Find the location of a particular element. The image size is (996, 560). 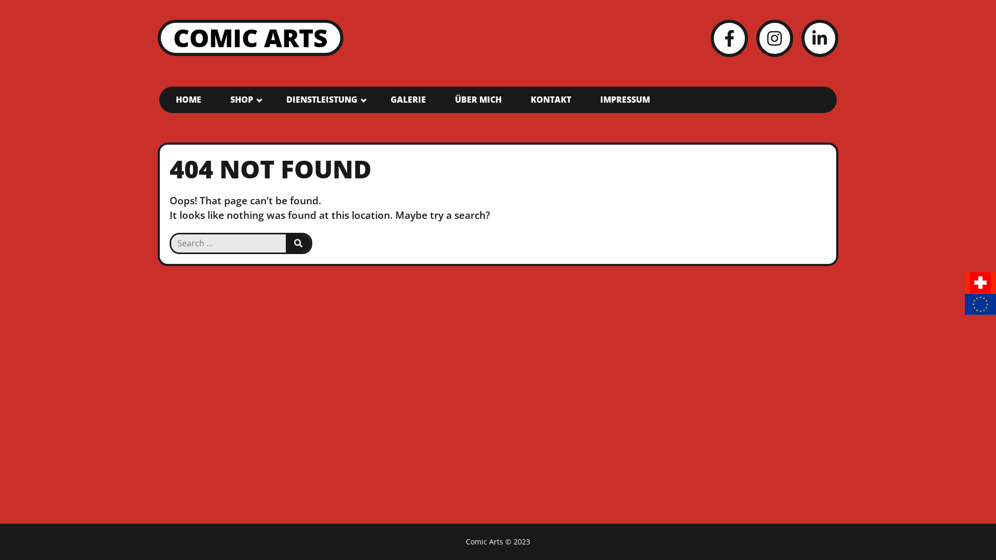

LinkedIn is located at coordinates (820, 38).